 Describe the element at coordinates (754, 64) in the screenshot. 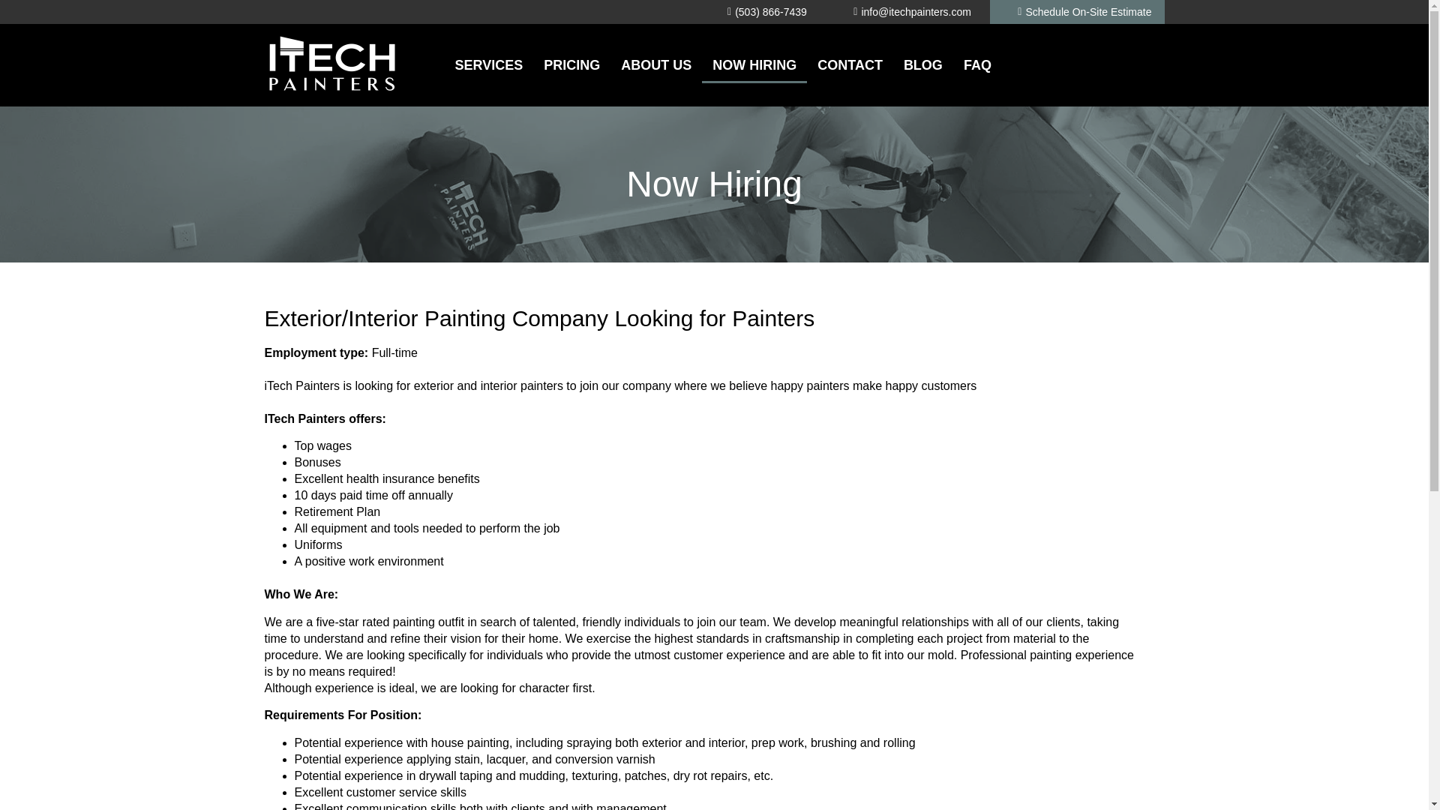

I see `NOW HIRING` at that location.